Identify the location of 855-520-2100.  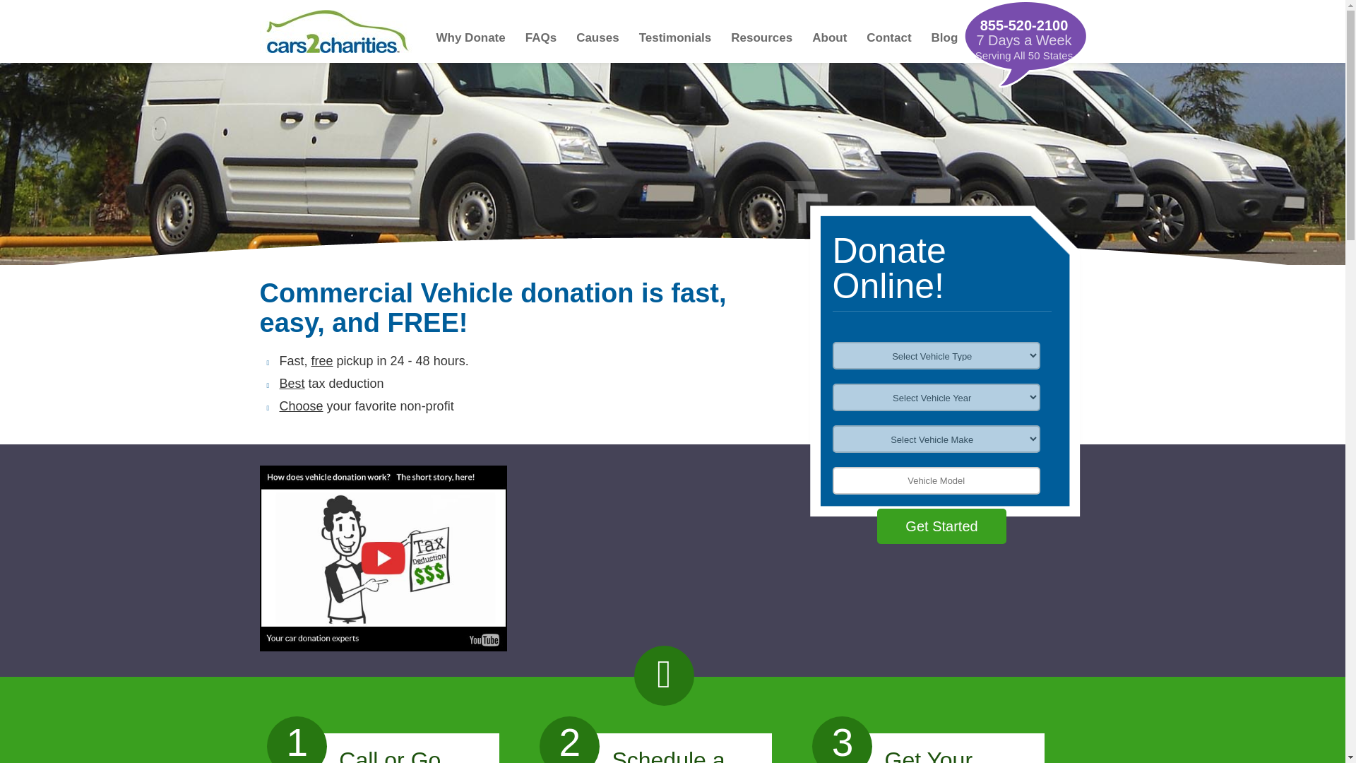
(1024, 25).